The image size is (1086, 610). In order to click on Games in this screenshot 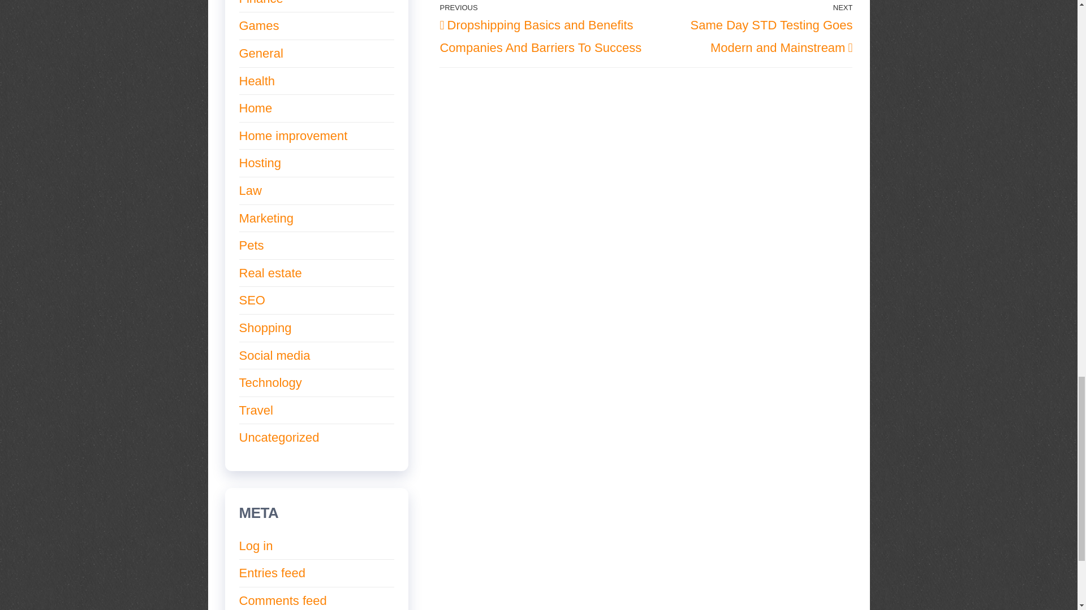, I will do `click(259, 26)`.